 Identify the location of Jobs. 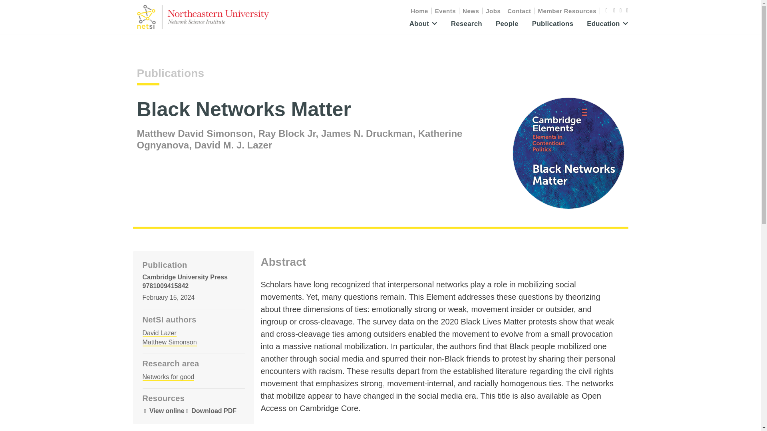
(493, 11).